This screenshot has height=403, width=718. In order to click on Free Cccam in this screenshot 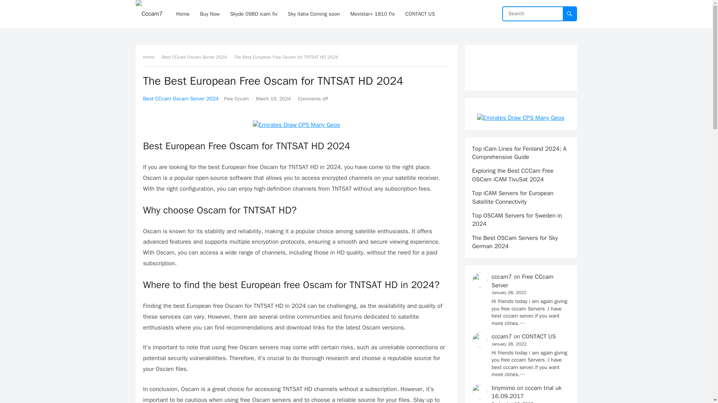, I will do `click(236, 99)`.